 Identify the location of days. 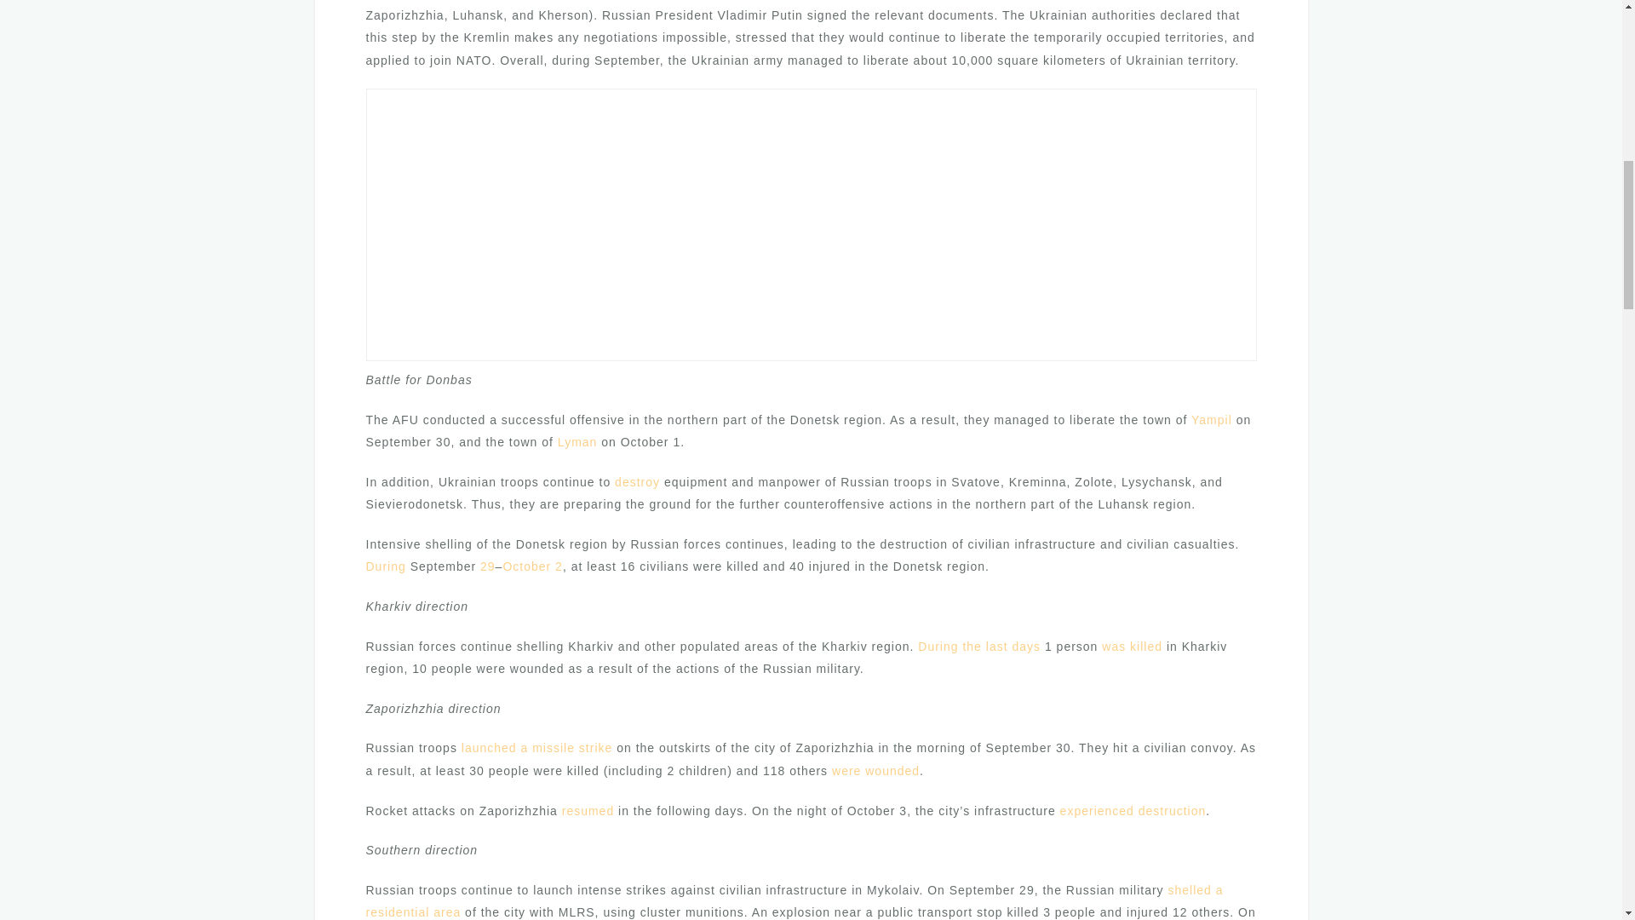
(1025, 646).